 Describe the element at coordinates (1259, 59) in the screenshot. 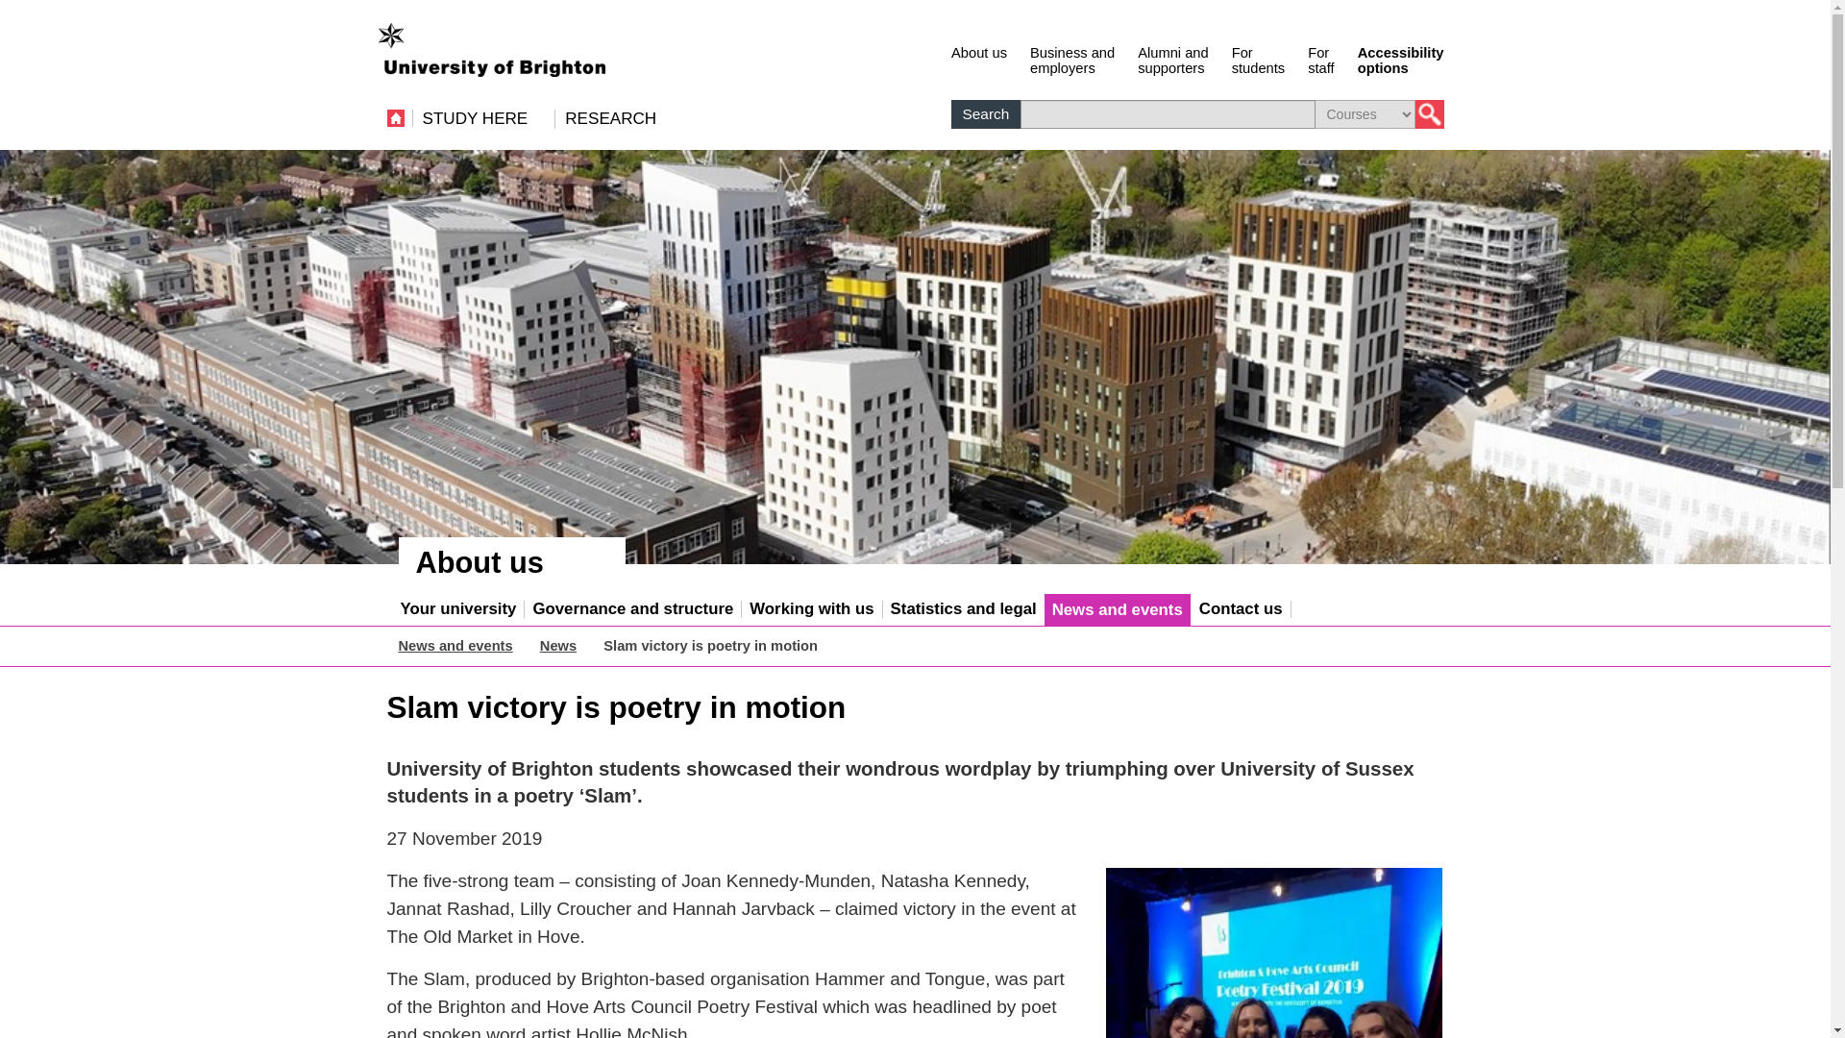

I see `Study here` at that location.